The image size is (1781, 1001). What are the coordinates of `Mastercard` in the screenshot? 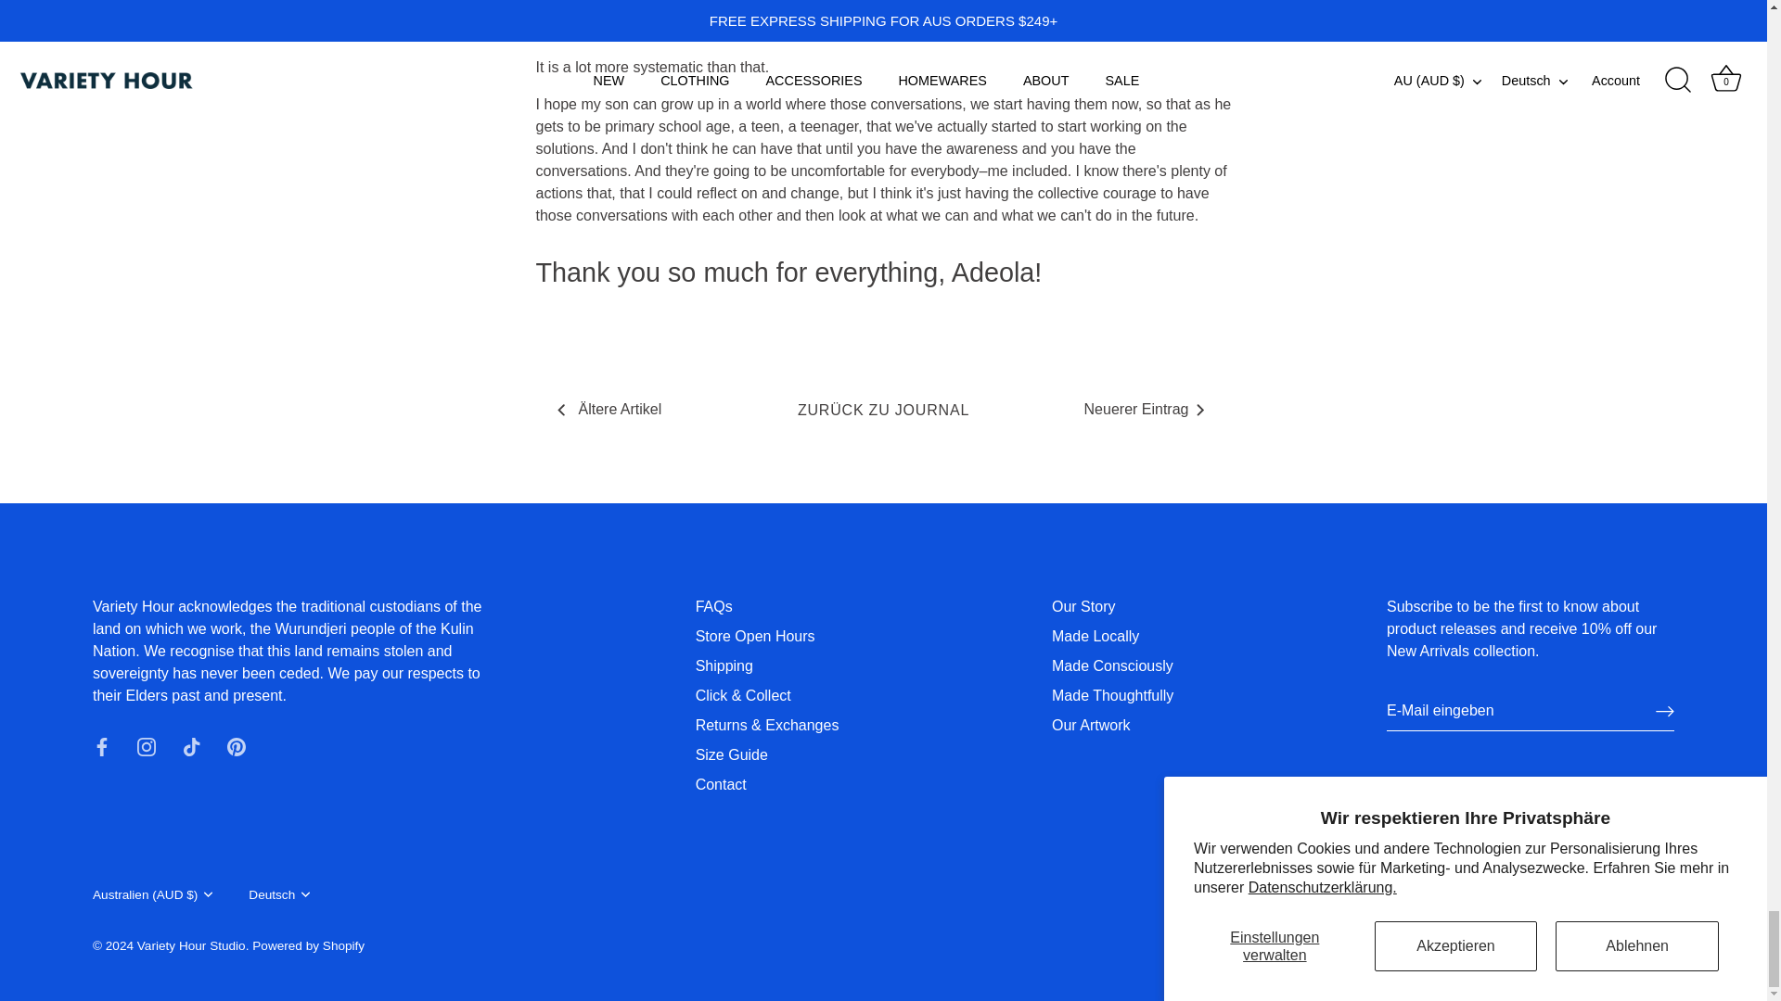 It's located at (1437, 897).